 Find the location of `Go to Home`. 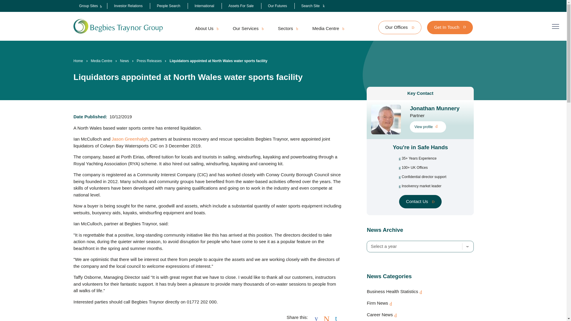

Go to Home is located at coordinates (78, 61).